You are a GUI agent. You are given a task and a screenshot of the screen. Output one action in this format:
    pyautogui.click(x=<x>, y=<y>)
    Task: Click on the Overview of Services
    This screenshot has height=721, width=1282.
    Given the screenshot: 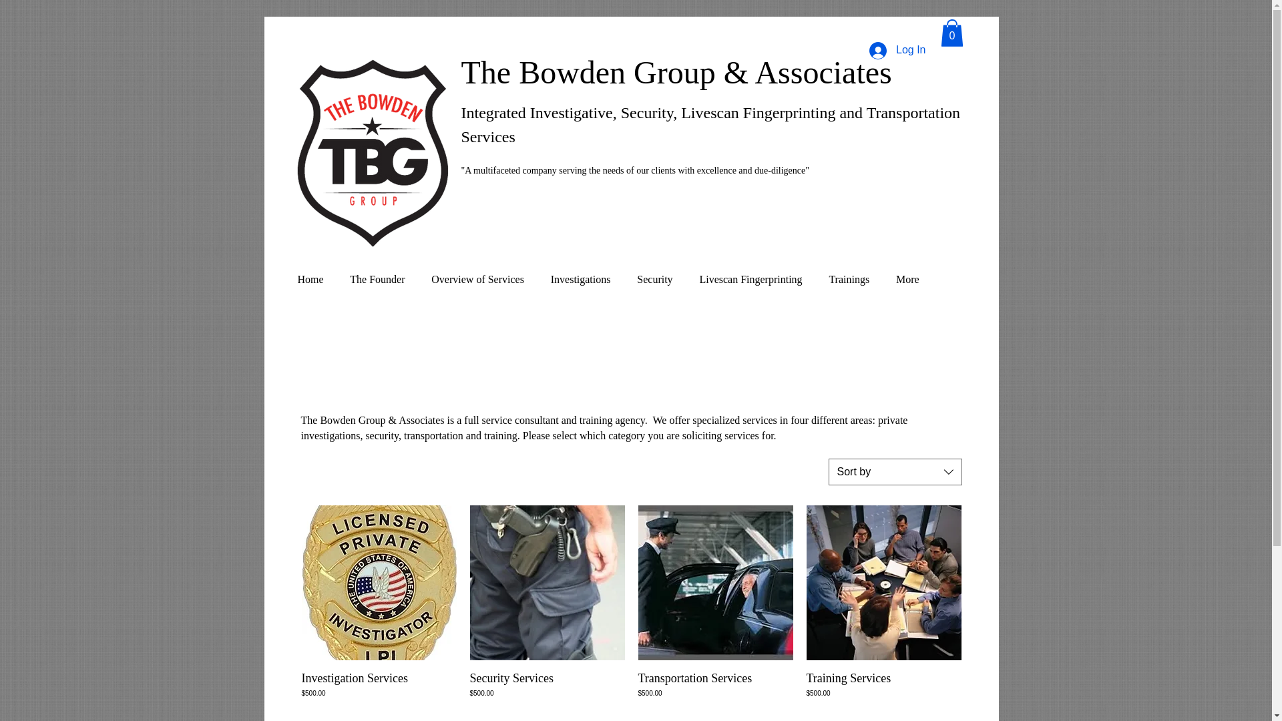 What is the action you would take?
    pyautogui.click(x=477, y=279)
    